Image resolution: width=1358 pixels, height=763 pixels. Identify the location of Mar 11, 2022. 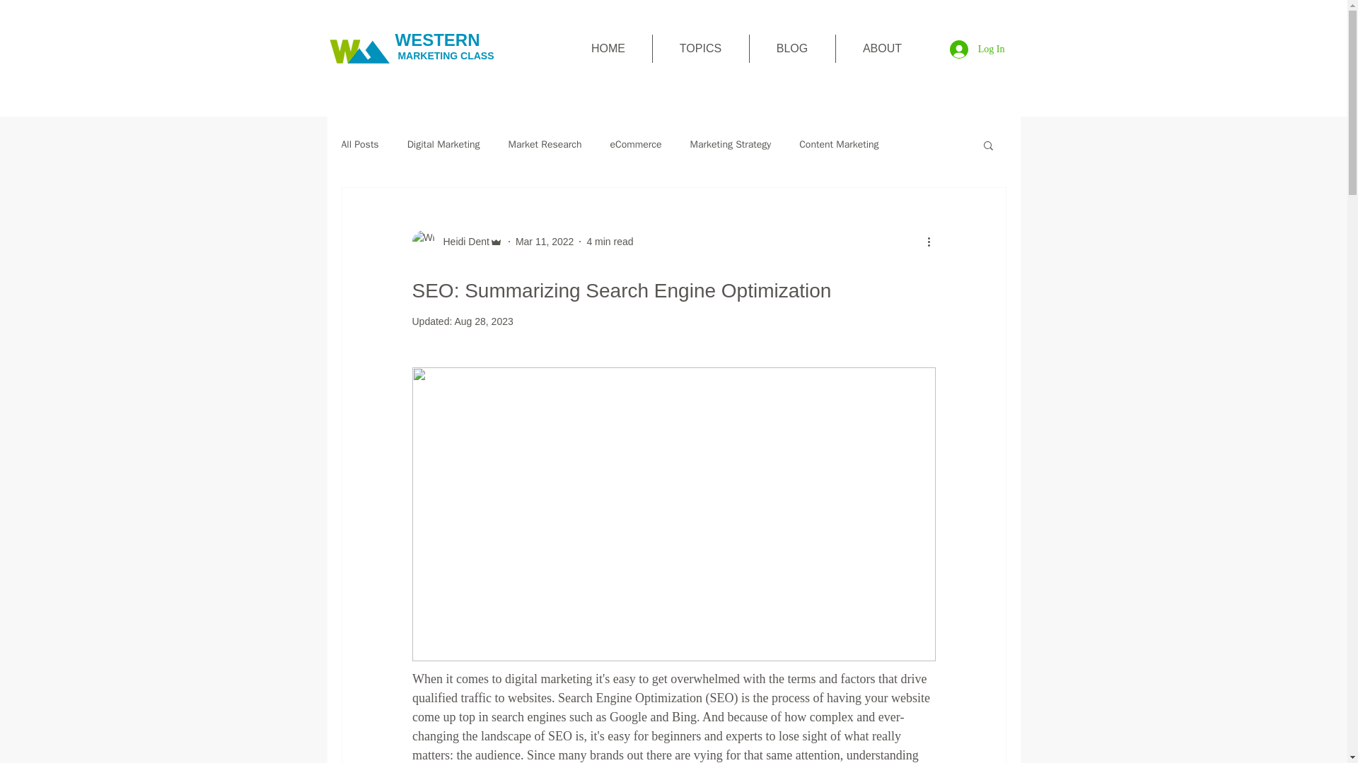
(545, 241).